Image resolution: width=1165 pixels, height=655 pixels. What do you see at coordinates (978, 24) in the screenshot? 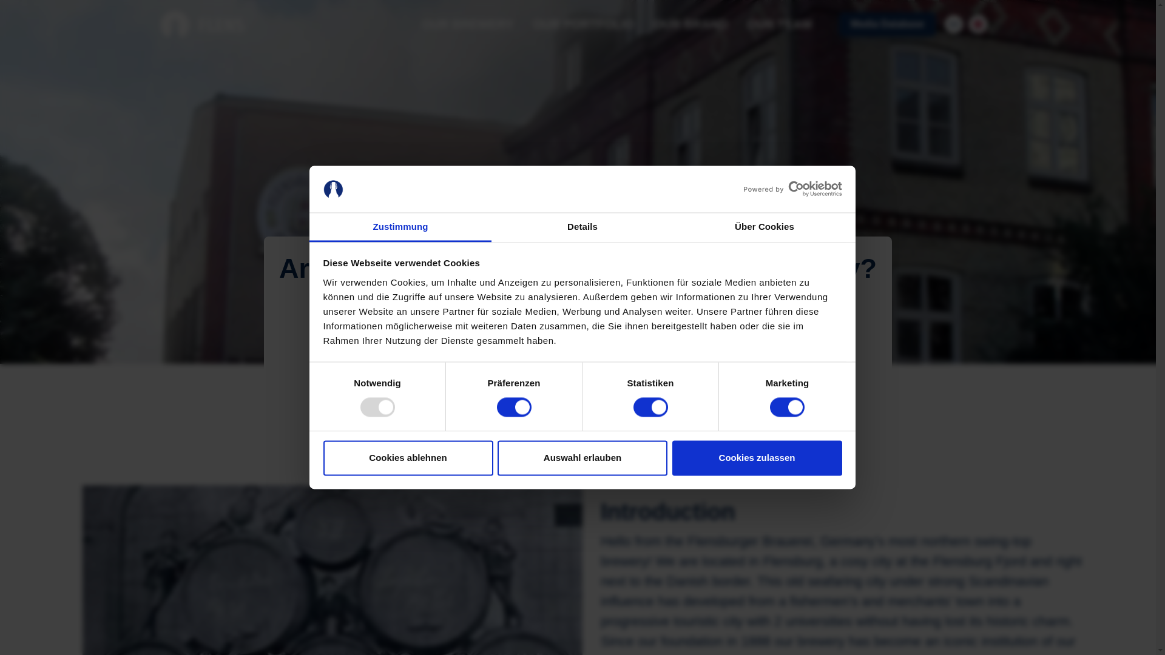
I see `Select language` at bounding box center [978, 24].